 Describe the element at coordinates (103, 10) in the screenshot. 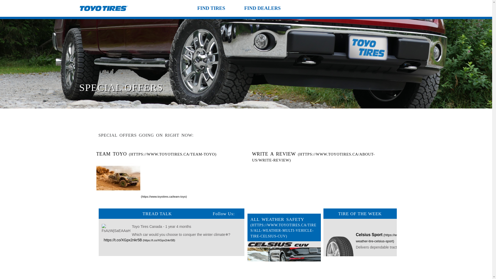

I see `Home` at that location.